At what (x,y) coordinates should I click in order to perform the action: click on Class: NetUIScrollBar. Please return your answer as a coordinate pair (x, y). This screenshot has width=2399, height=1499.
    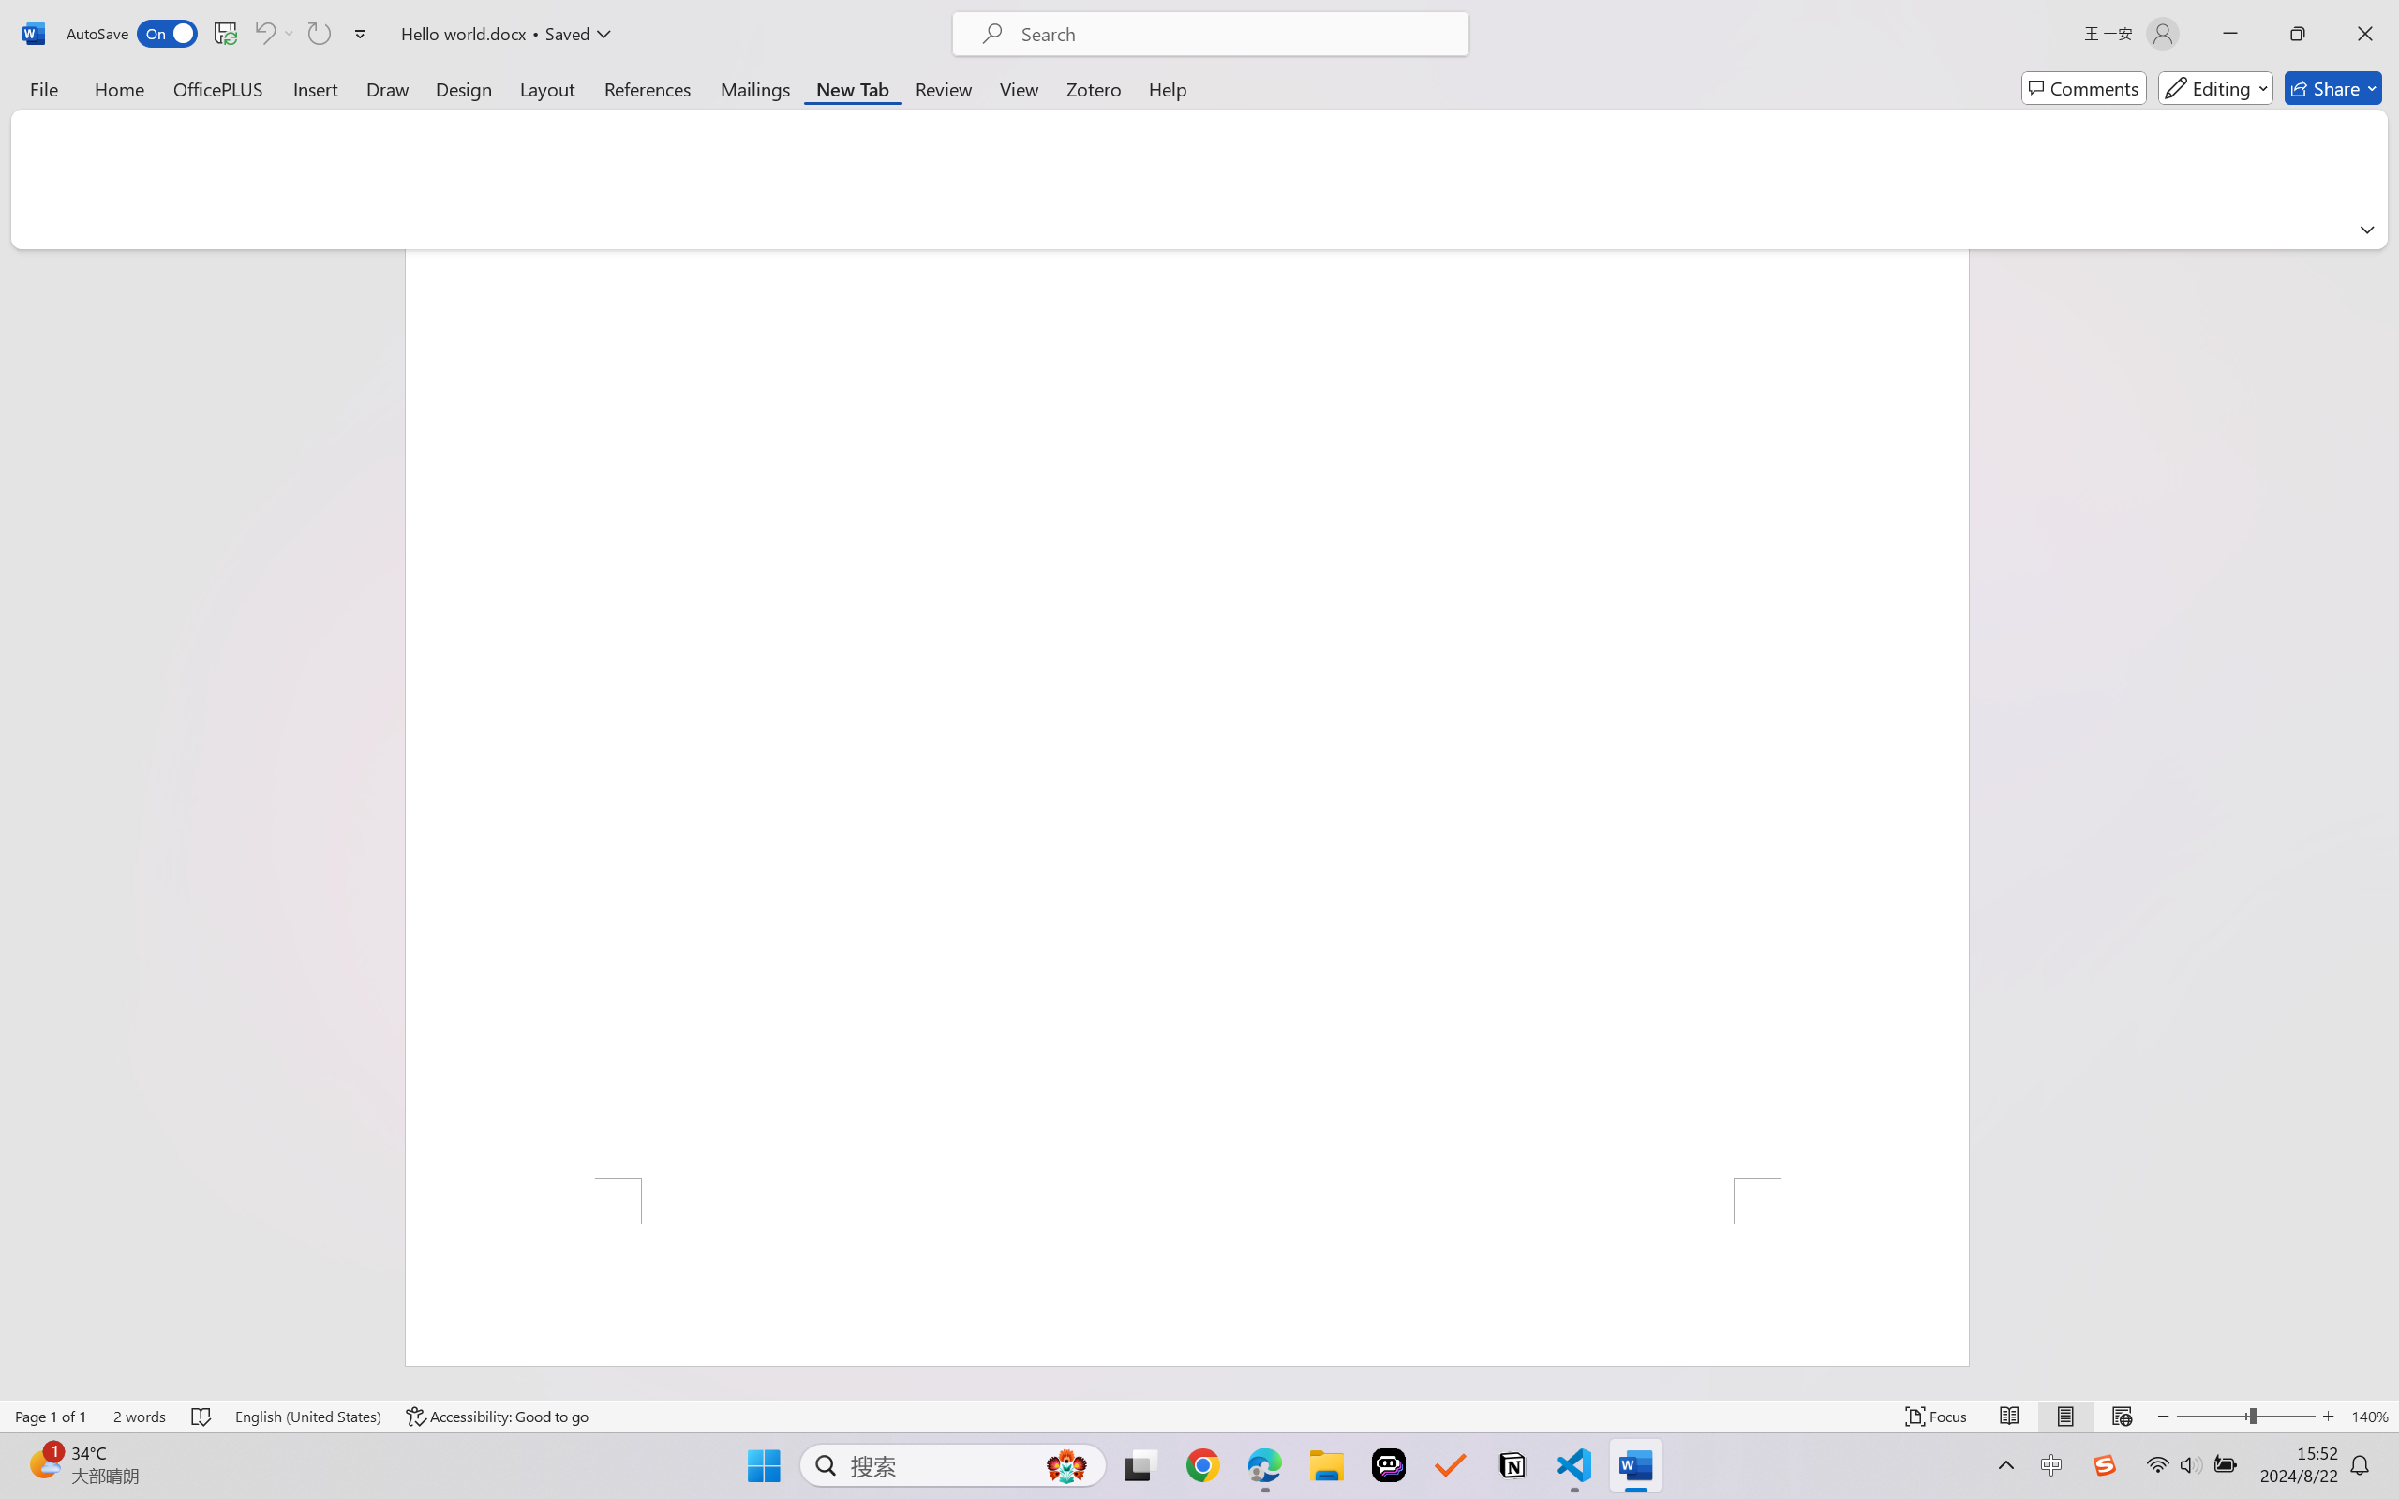
    Looking at the image, I should click on (2387, 824).